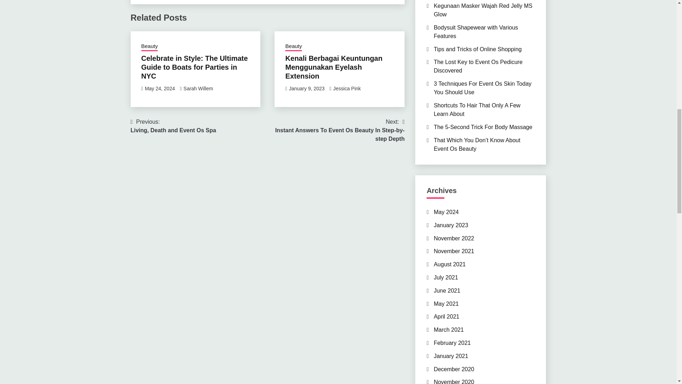 Image resolution: width=682 pixels, height=384 pixels. Describe the element at coordinates (160, 88) in the screenshot. I see `Beauty` at that location.